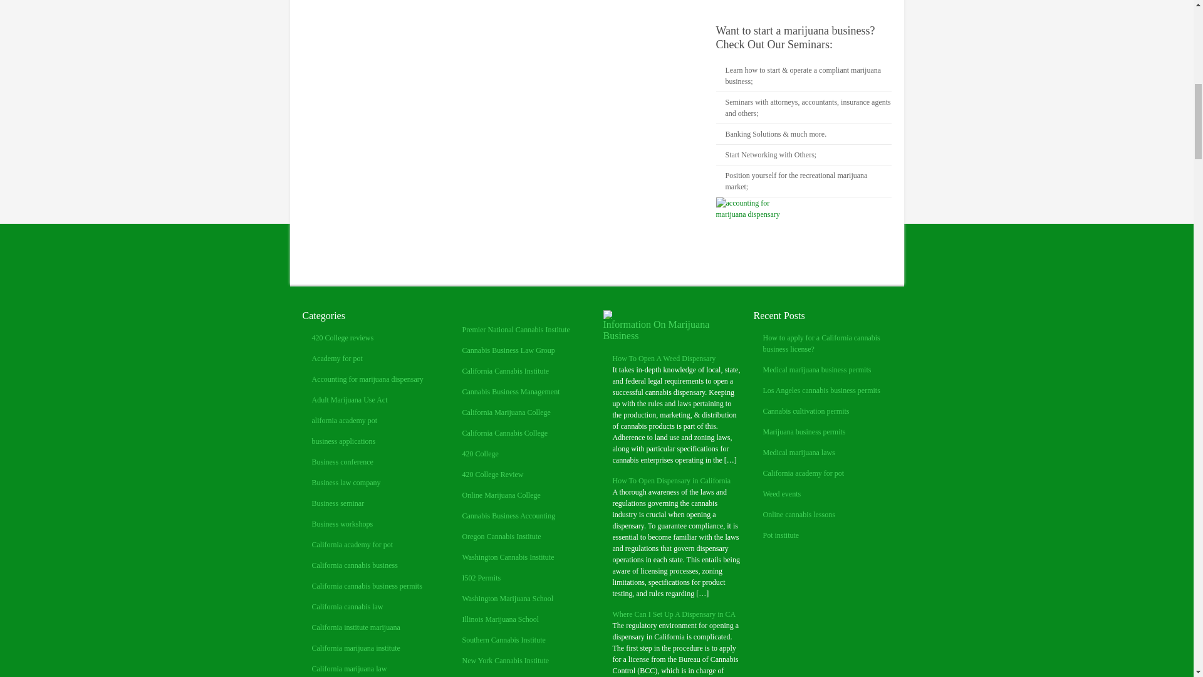 The height and width of the screenshot is (677, 1203). What do you see at coordinates (342, 462) in the screenshot?
I see `Business conference` at bounding box center [342, 462].